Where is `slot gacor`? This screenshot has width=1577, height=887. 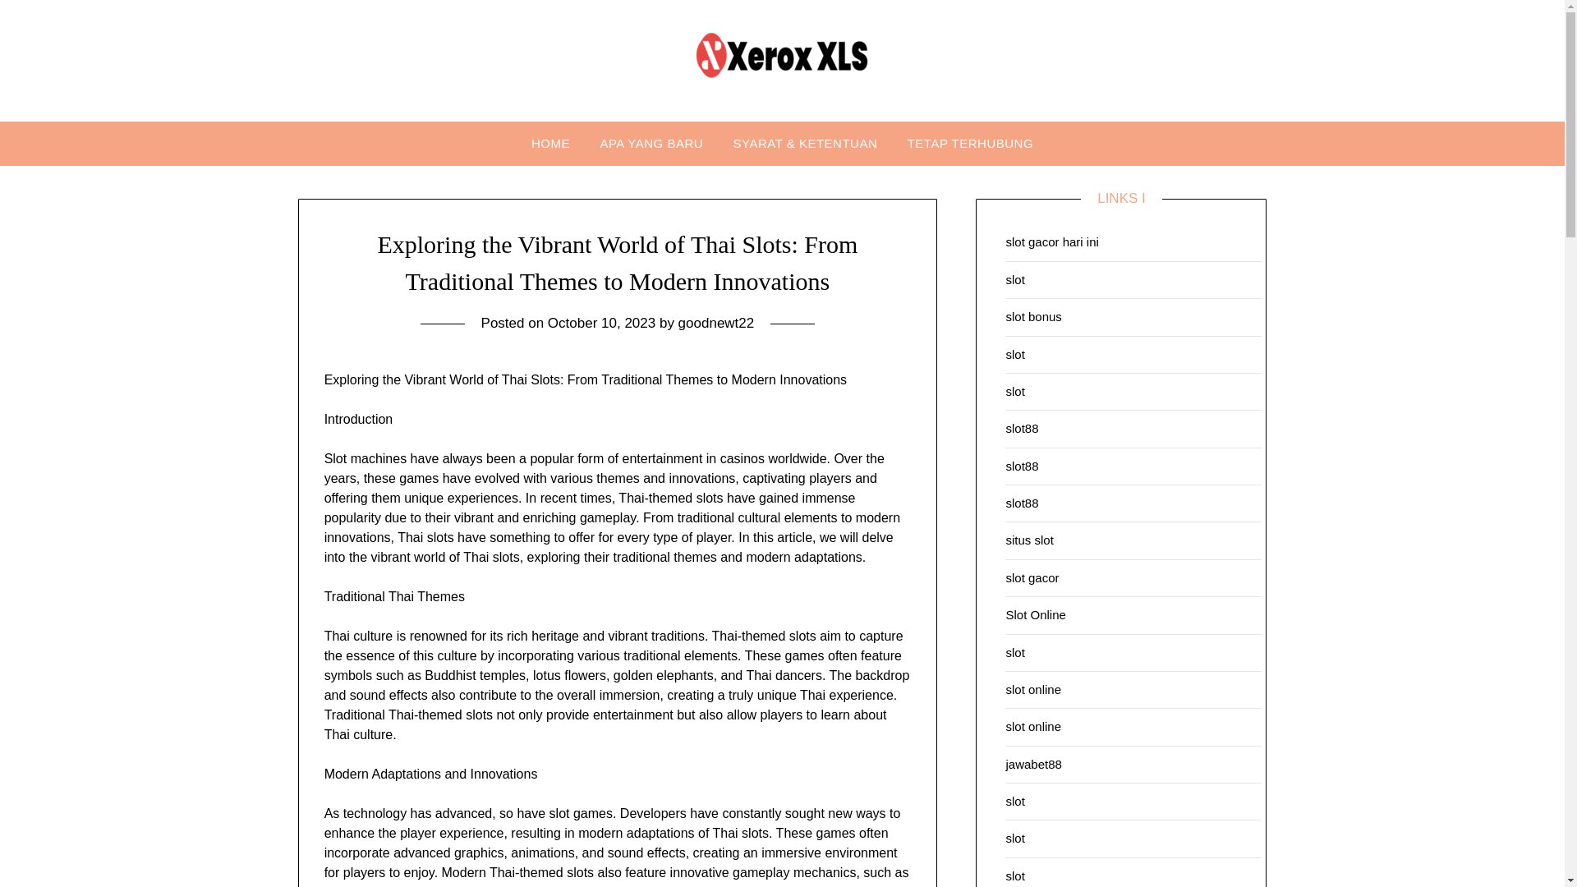
slot gacor is located at coordinates (1032, 577).